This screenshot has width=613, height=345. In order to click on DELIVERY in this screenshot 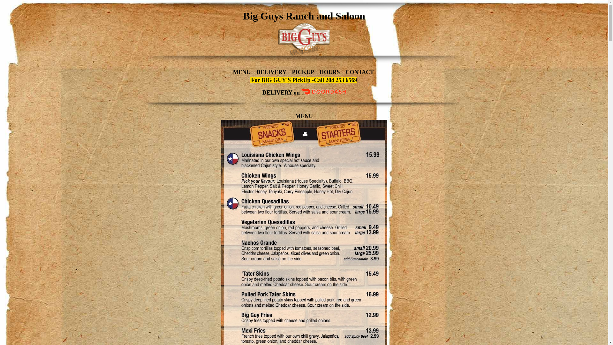, I will do `click(277, 93)`.